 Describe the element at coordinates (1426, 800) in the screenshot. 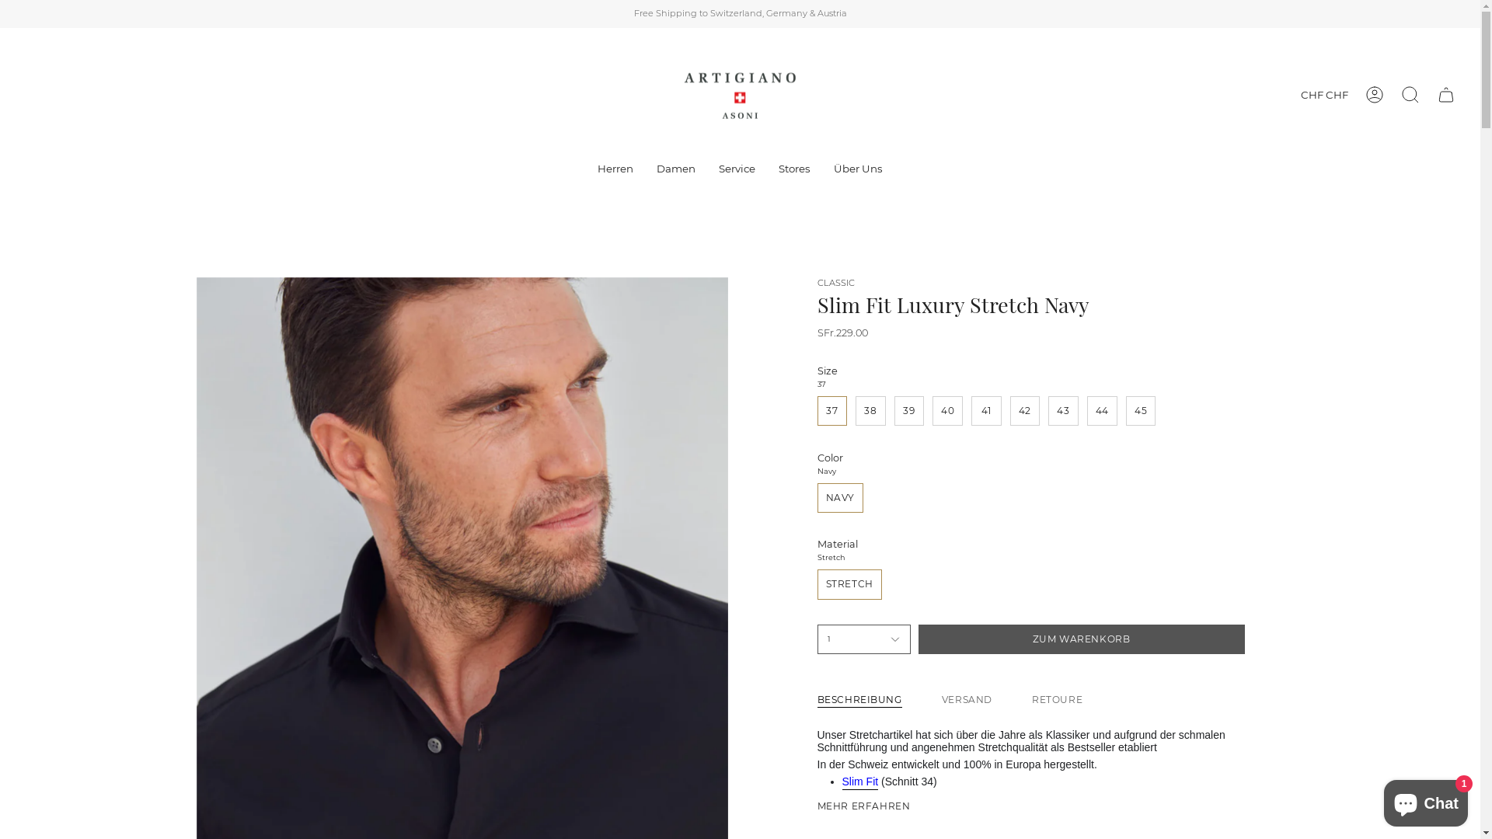

I see `Onlineshop-Chat von Shopify` at that location.